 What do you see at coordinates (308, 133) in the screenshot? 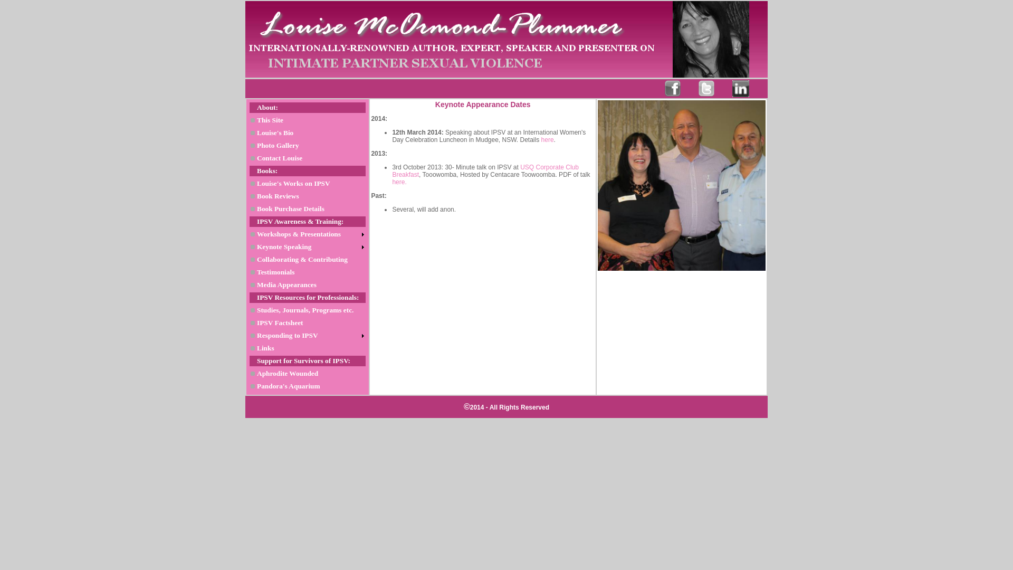
I see `Louise's Bio` at bounding box center [308, 133].